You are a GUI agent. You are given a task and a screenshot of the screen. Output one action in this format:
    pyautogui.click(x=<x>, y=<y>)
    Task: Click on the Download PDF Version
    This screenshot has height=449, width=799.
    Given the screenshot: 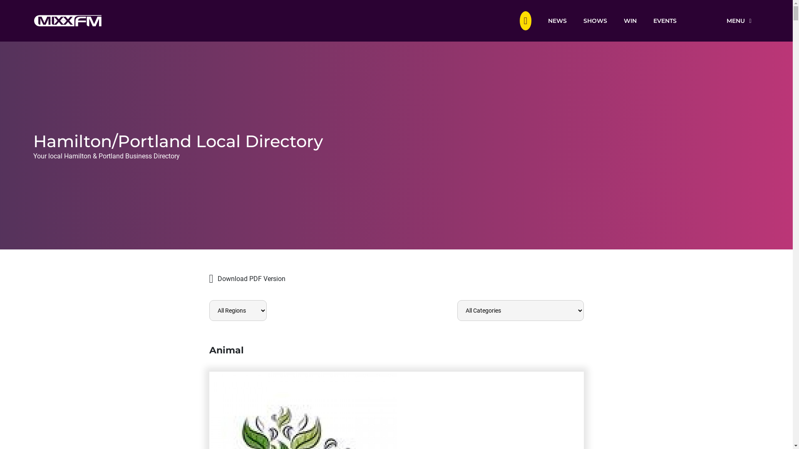 What is the action you would take?
    pyautogui.click(x=396, y=279)
    